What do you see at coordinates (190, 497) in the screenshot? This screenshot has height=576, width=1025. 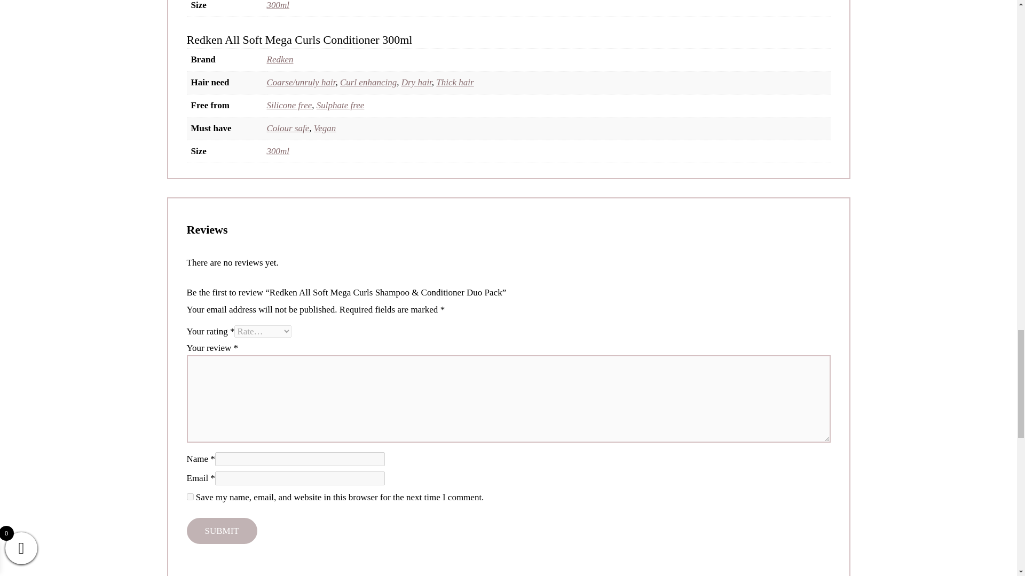 I see `yes` at bounding box center [190, 497].